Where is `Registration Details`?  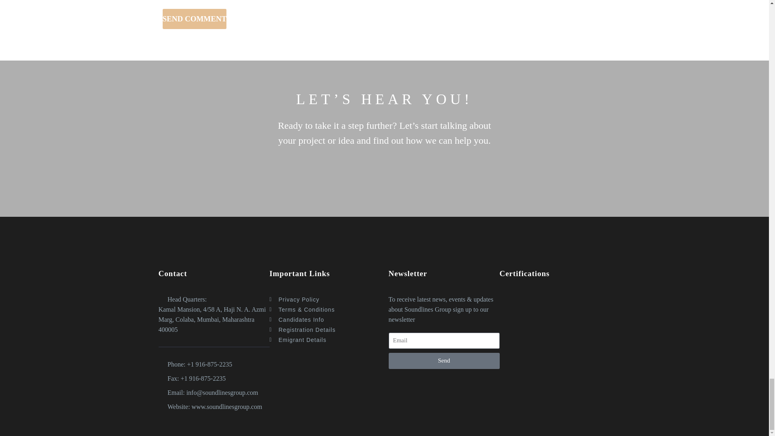 Registration Details is located at coordinates (325, 330).